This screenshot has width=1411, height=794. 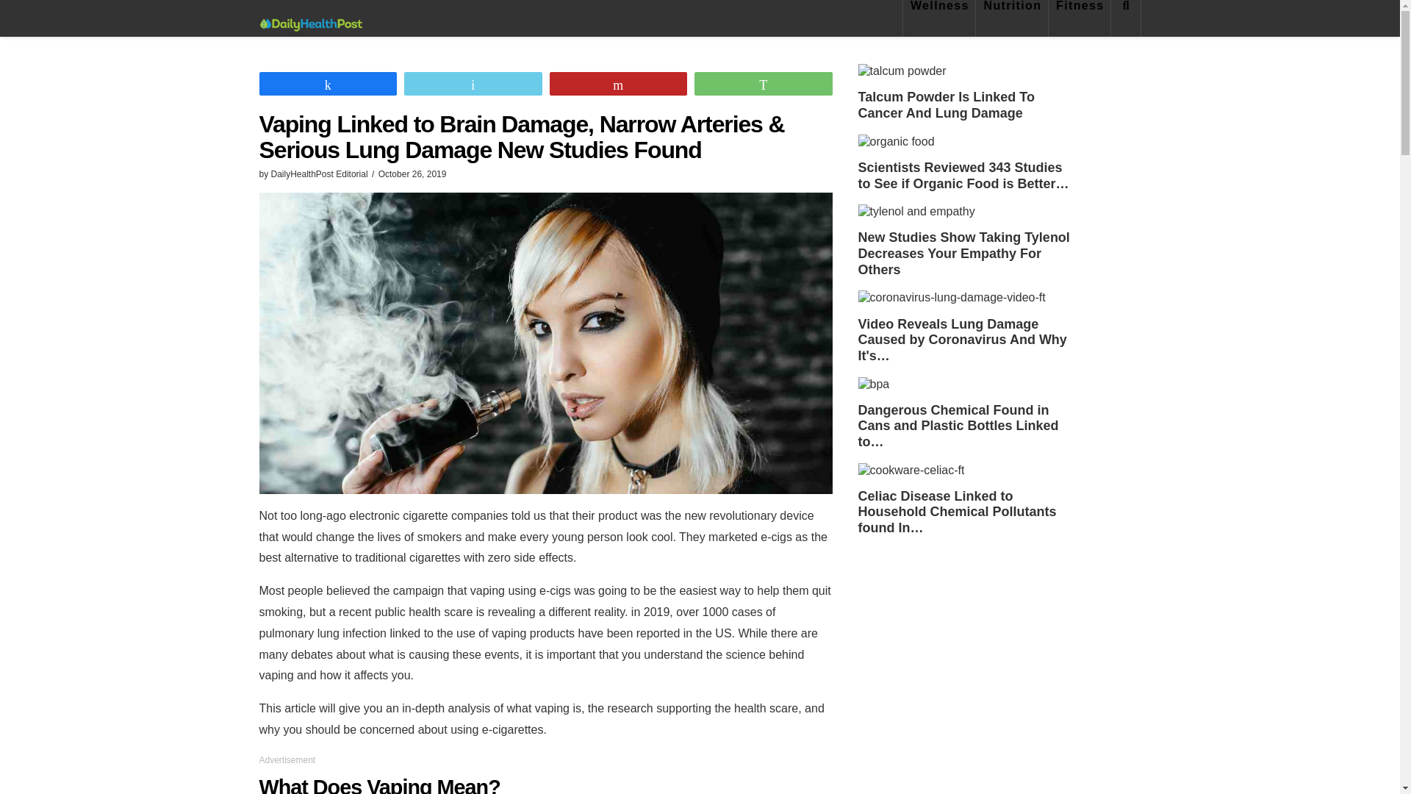 What do you see at coordinates (1080, 18) in the screenshot?
I see `Fitness` at bounding box center [1080, 18].